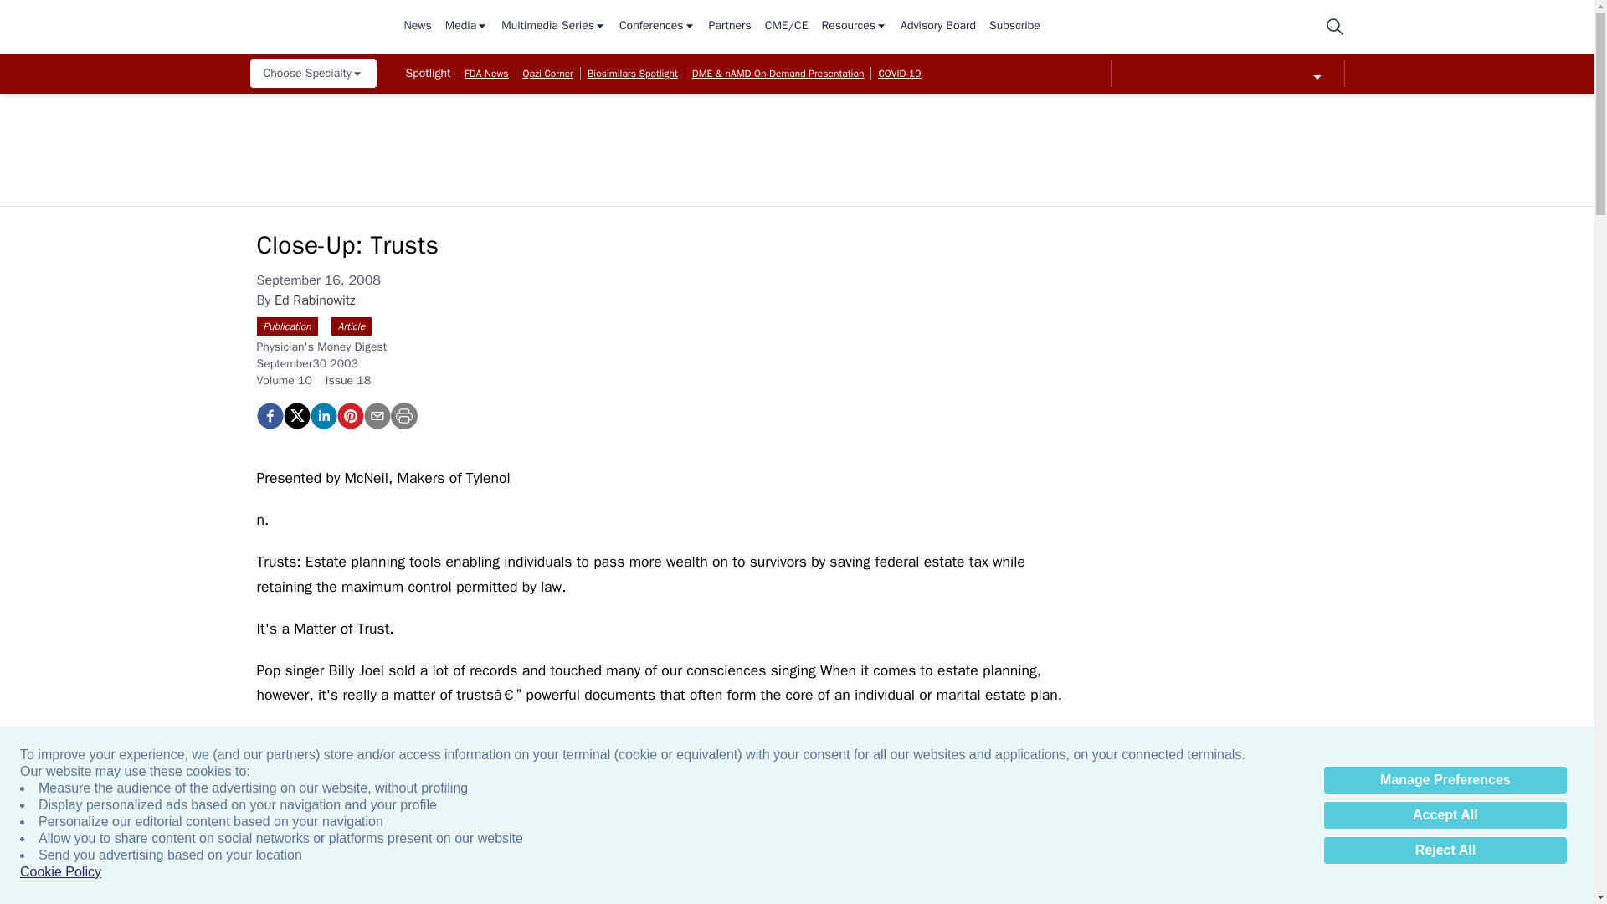 The width and height of the screenshot is (1607, 904). Describe the element at coordinates (730, 27) in the screenshot. I see `Partners` at that location.